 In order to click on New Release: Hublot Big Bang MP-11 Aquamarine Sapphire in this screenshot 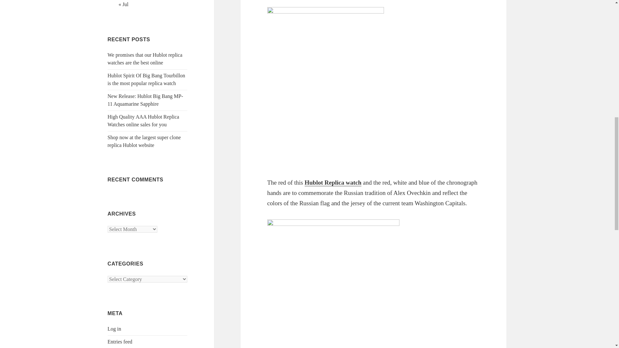, I will do `click(145, 100)`.